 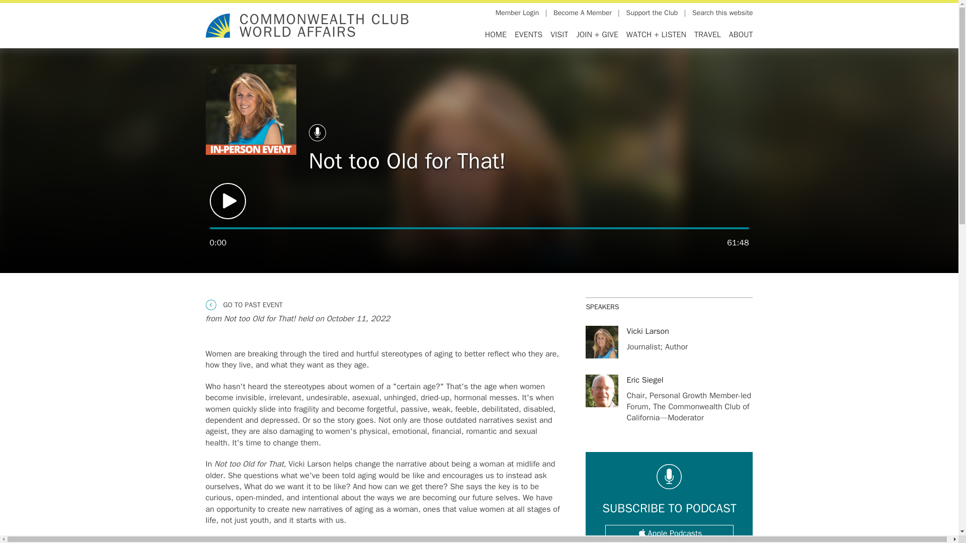 I want to click on About, so click(x=739, y=34).